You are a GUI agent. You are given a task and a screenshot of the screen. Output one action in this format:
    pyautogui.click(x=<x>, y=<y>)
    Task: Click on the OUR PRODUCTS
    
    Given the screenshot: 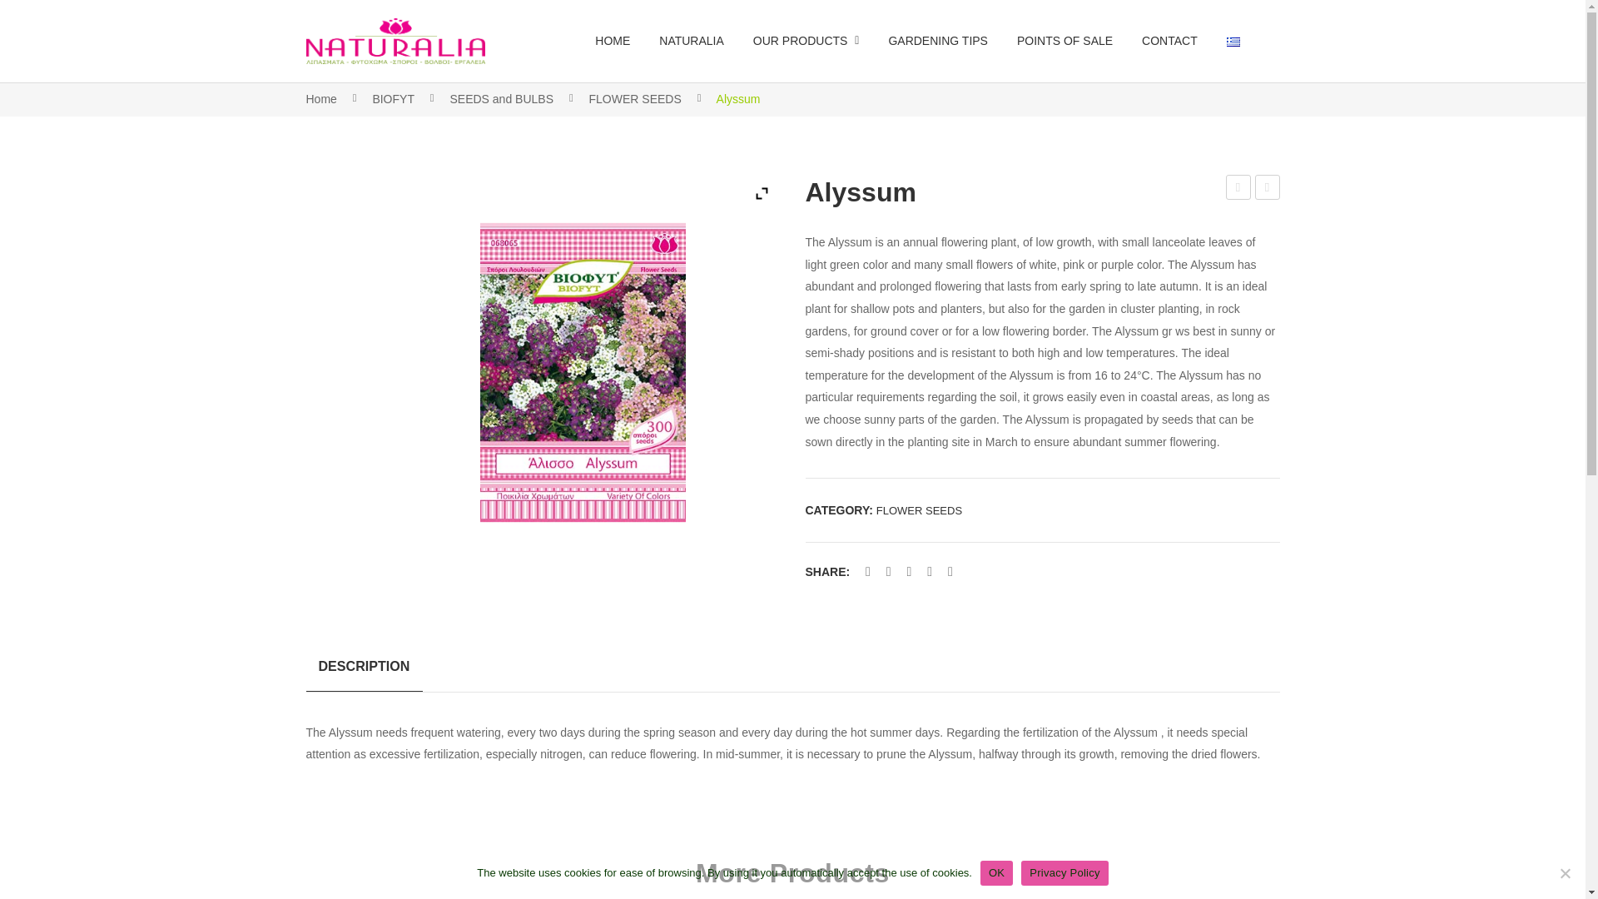 What is the action you would take?
    pyautogui.click(x=806, y=41)
    